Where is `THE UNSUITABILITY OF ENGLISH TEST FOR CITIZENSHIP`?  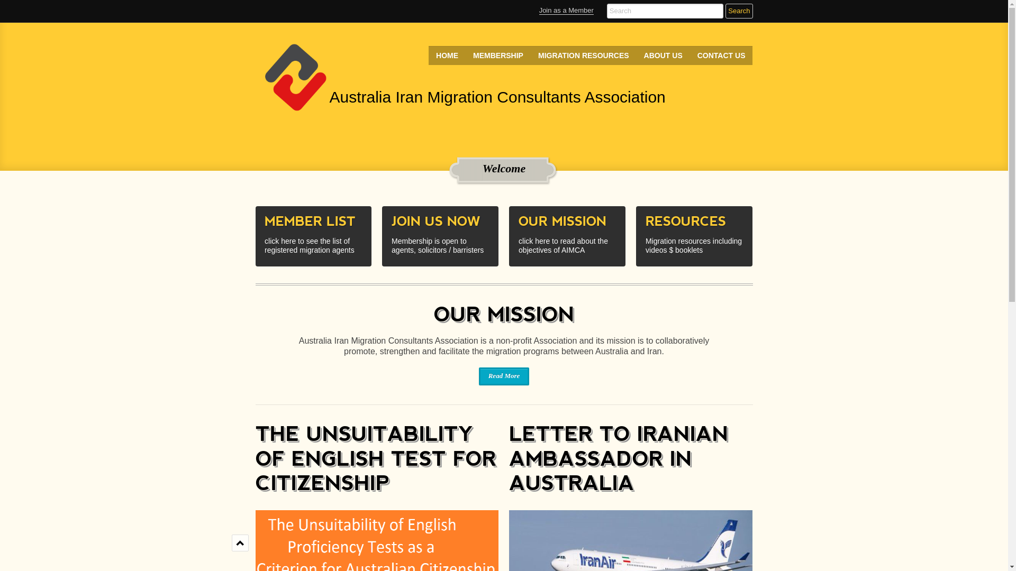
THE UNSUITABILITY OF ENGLISH TEST FOR CITIZENSHIP is located at coordinates (376, 458).